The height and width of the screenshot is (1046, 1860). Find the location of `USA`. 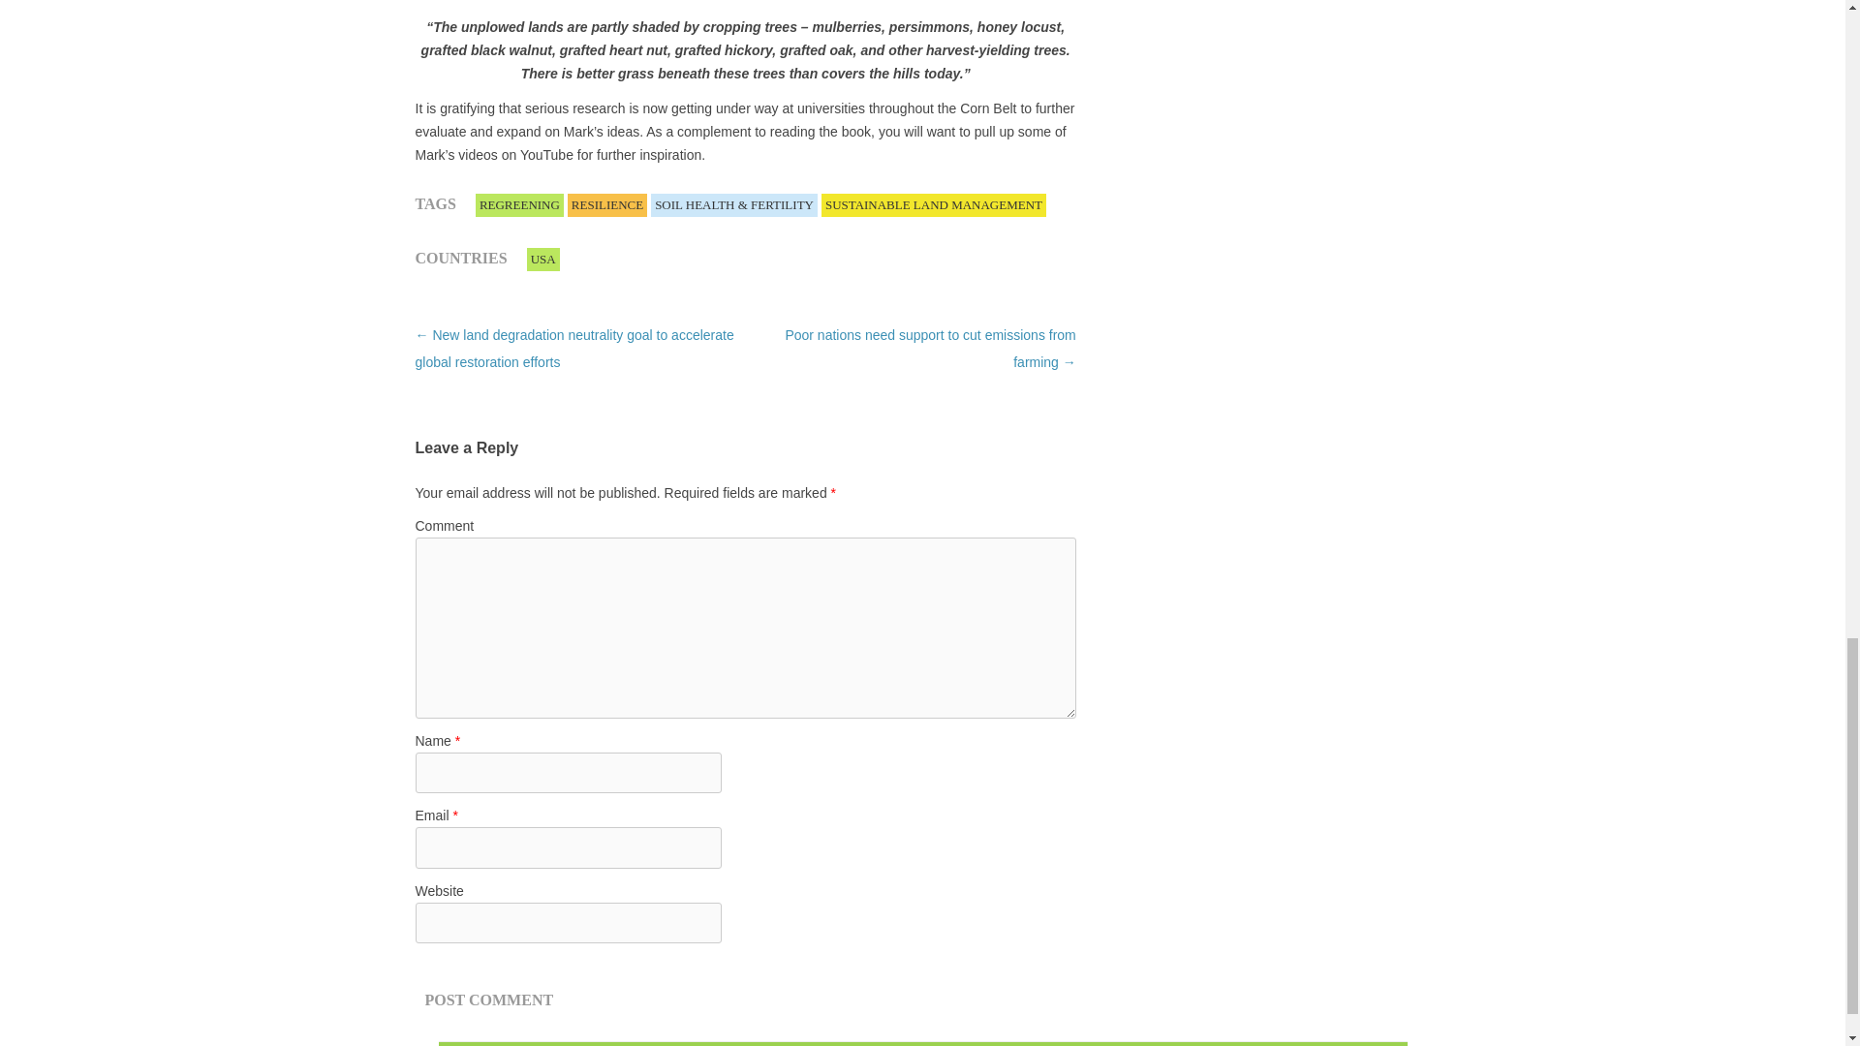

USA is located at coordinates (542, 260).